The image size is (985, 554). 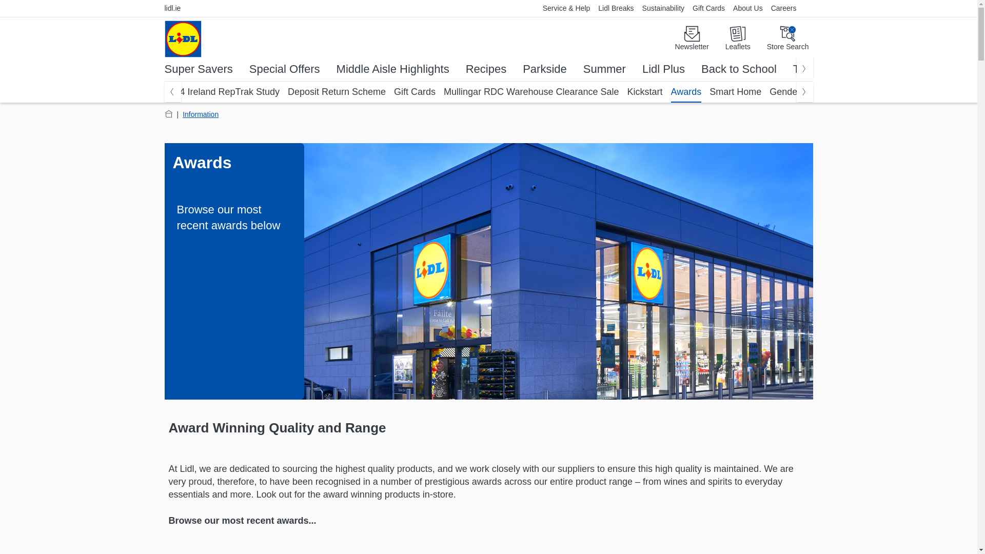 I want to click on Store Search, so click(x=788, y=38).